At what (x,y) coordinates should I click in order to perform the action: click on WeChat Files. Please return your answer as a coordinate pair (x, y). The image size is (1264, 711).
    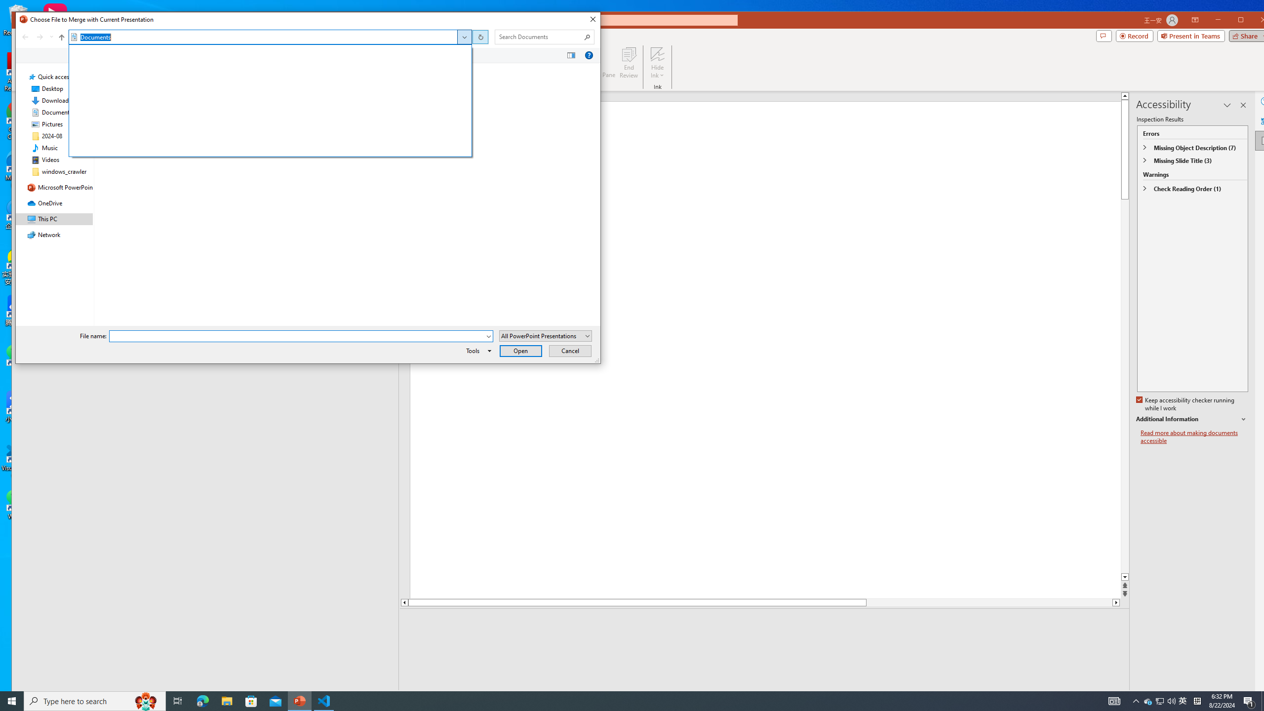
    Looking at the image, I should click on (249, 105).